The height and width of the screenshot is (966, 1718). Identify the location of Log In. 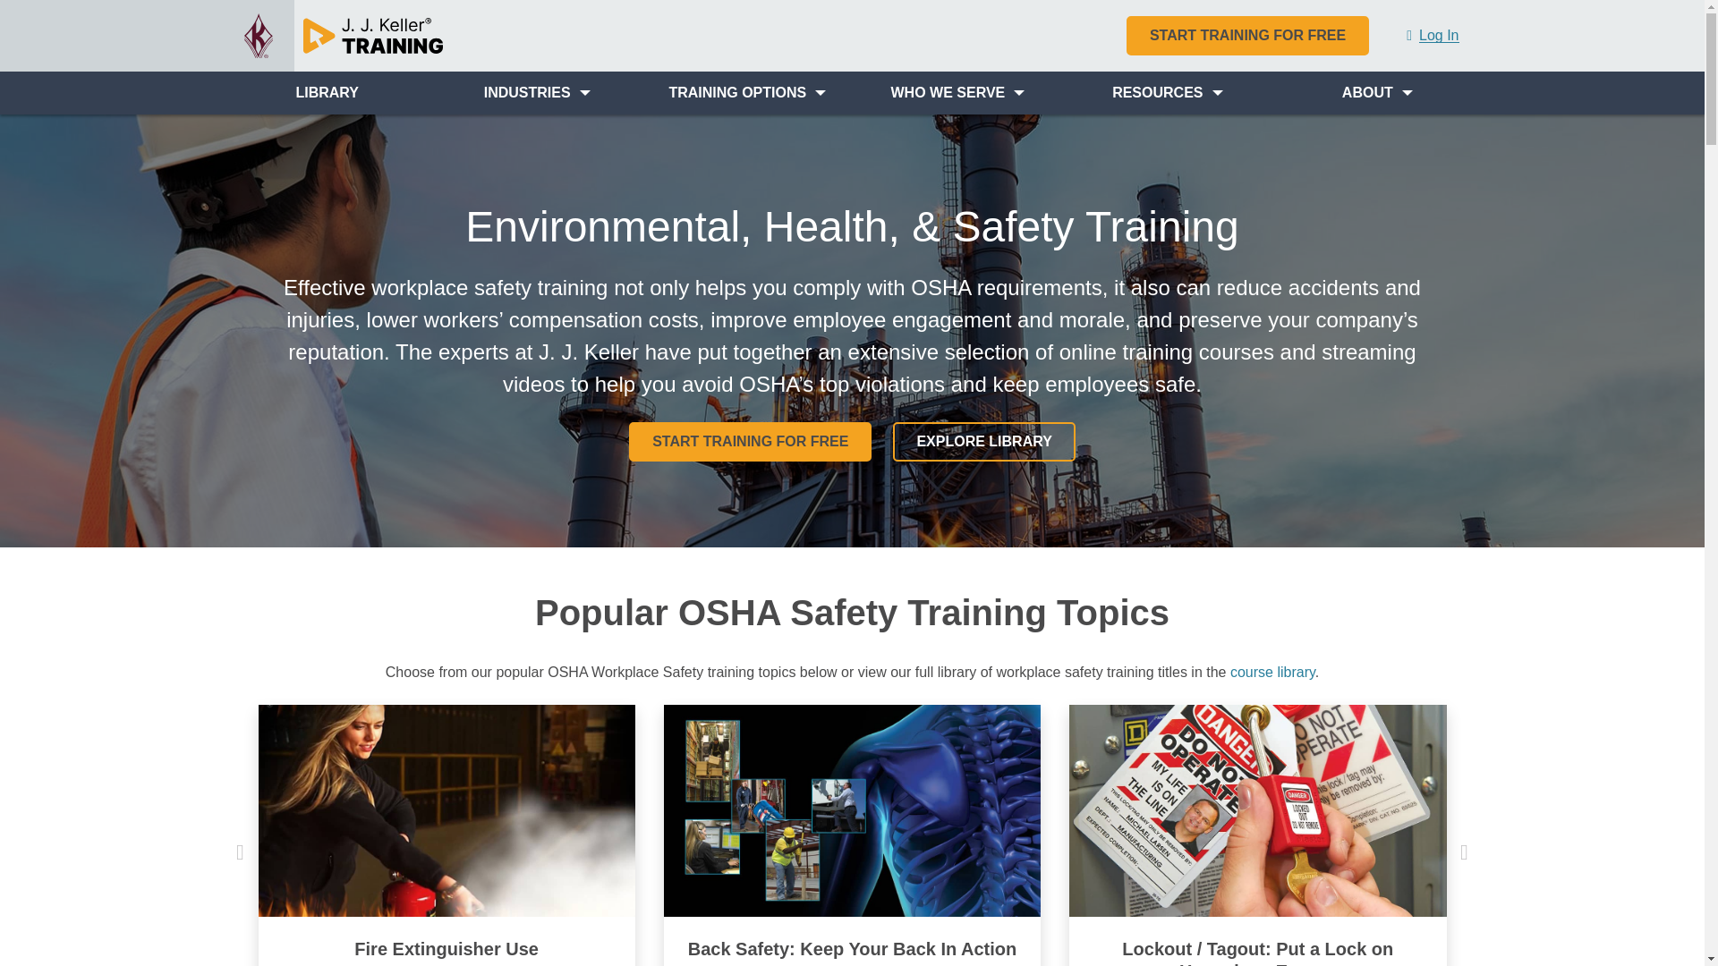
(1432, 36).